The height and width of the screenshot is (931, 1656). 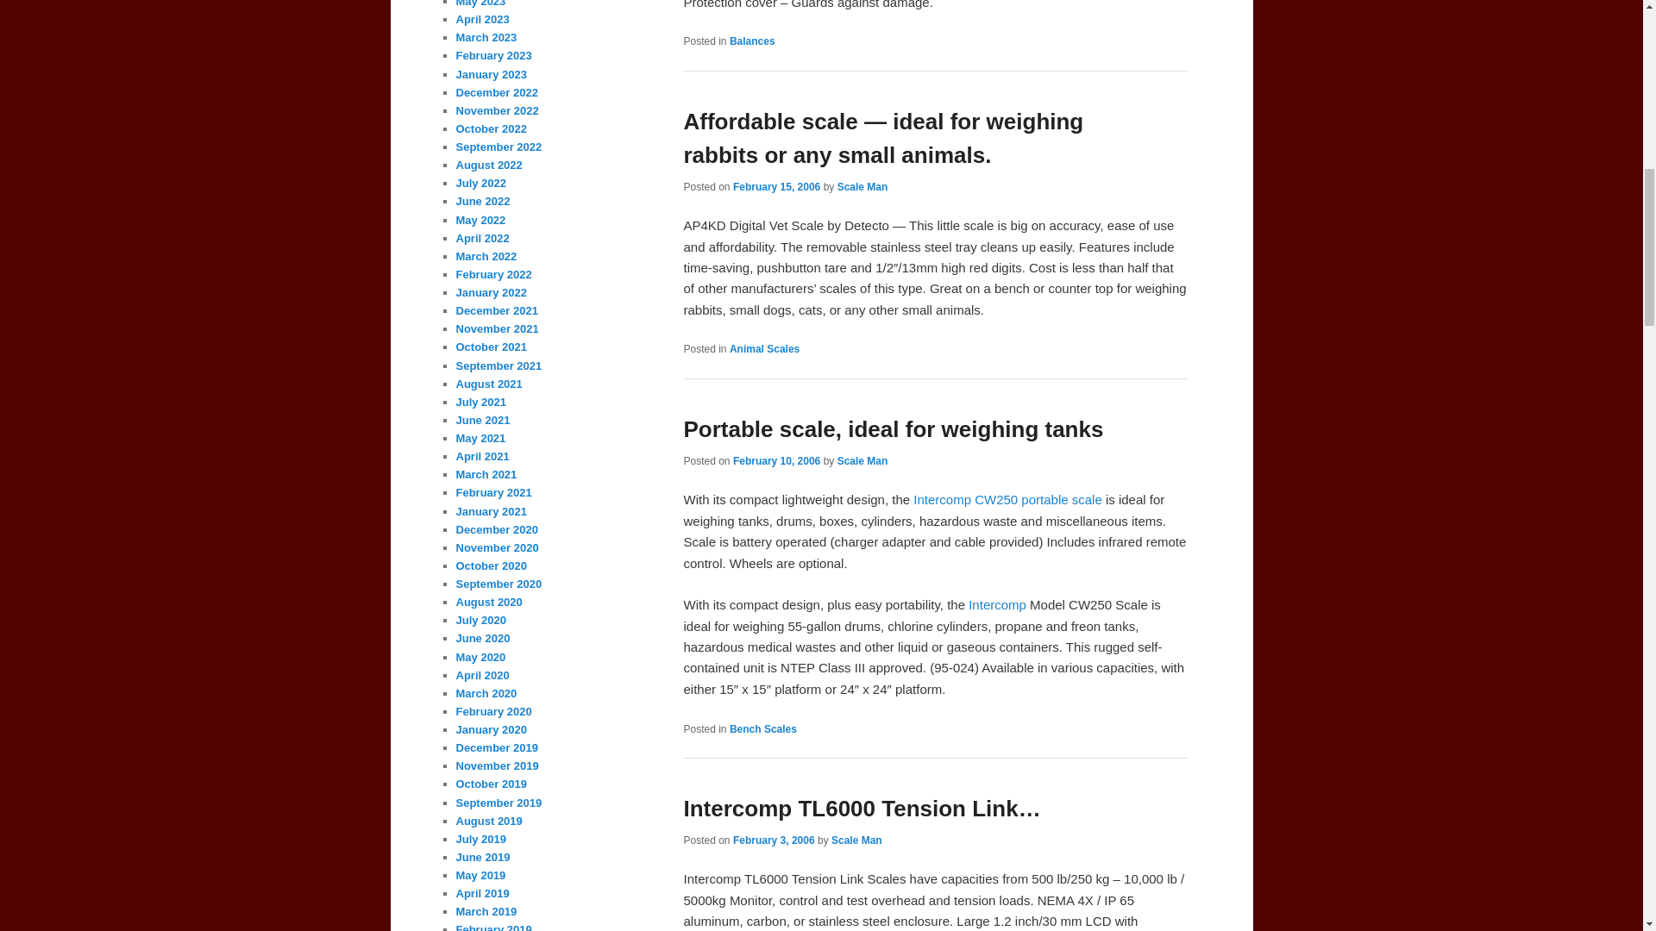 I want to click on Balances, so click(x=752, y=41).